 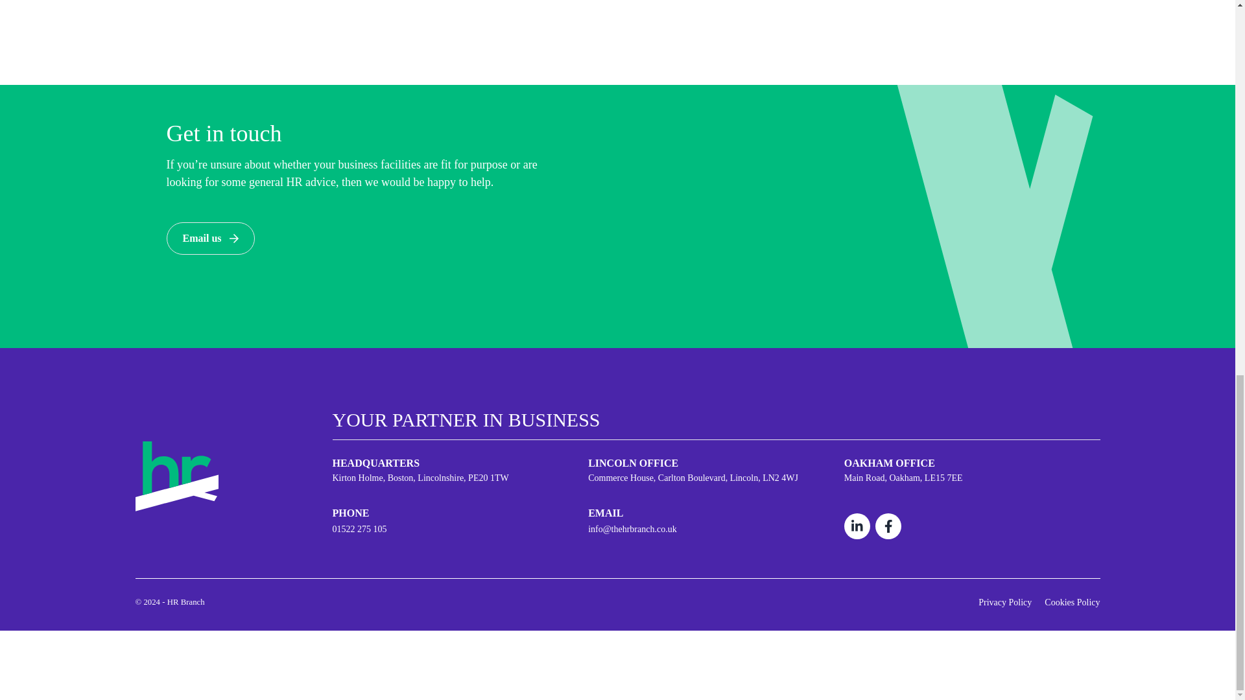 I want to click on Email us, so click(x=209, y=239).